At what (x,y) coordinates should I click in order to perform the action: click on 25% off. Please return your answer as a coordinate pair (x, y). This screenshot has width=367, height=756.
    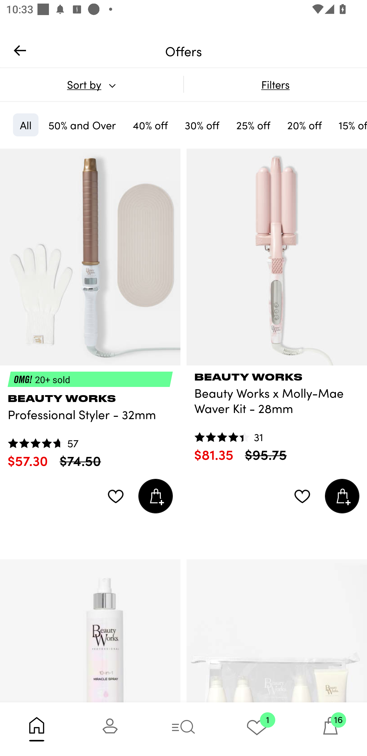
    Looking at the image, I should click on (253, 125).